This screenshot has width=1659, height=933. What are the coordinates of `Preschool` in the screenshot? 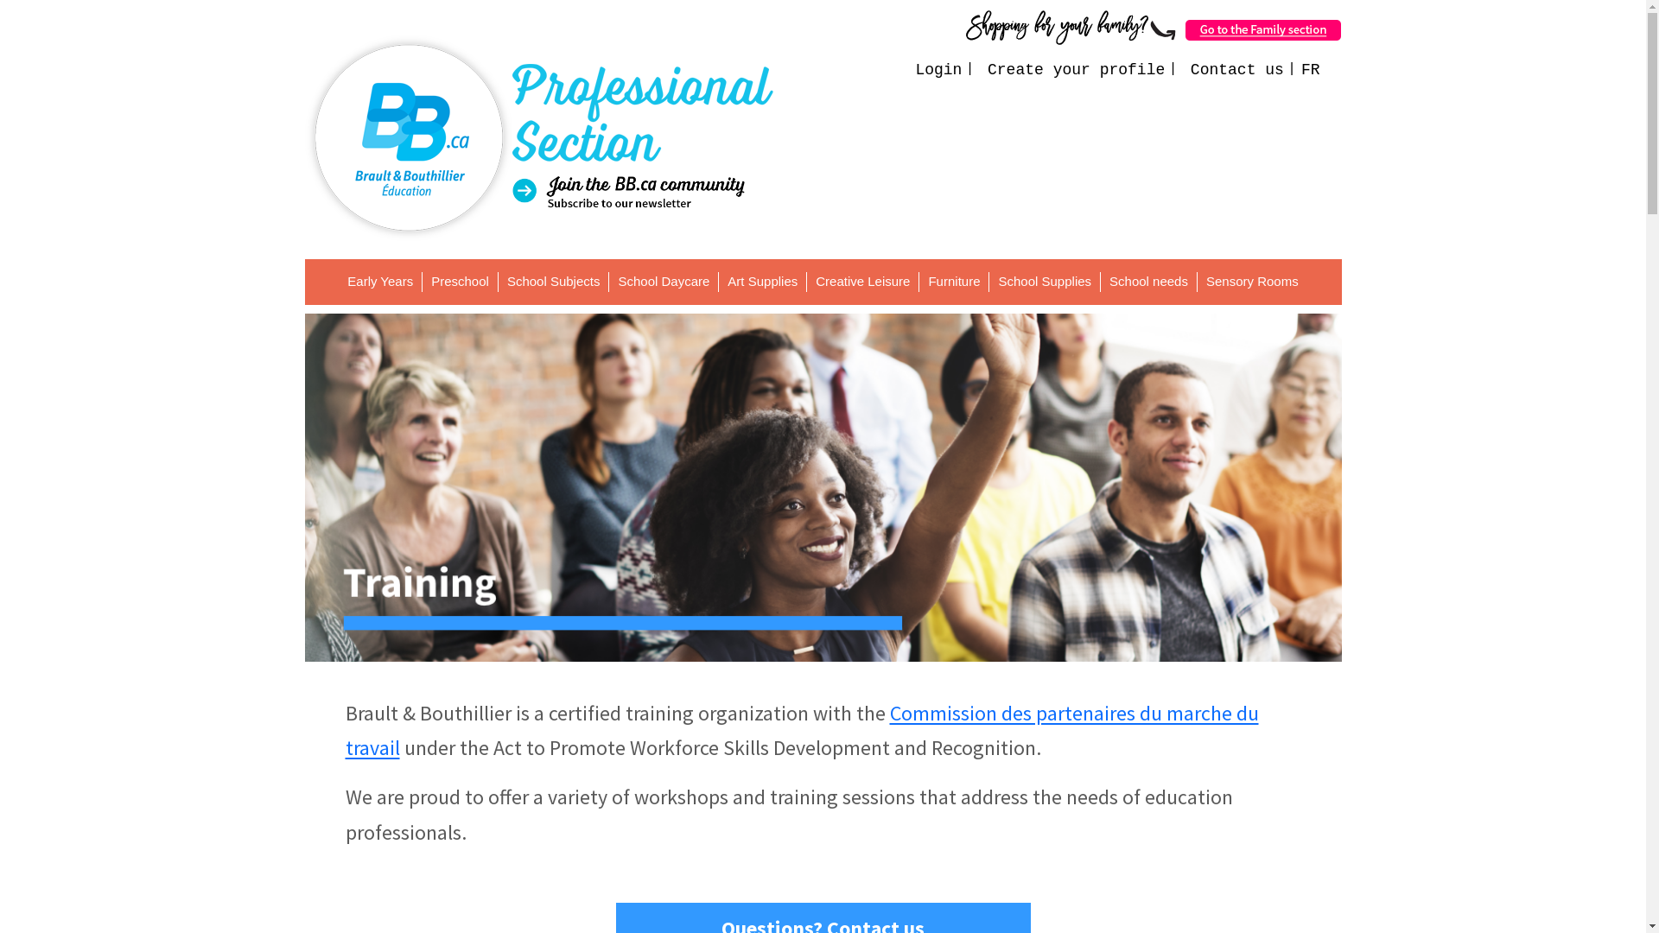 It's located at (465, 282).